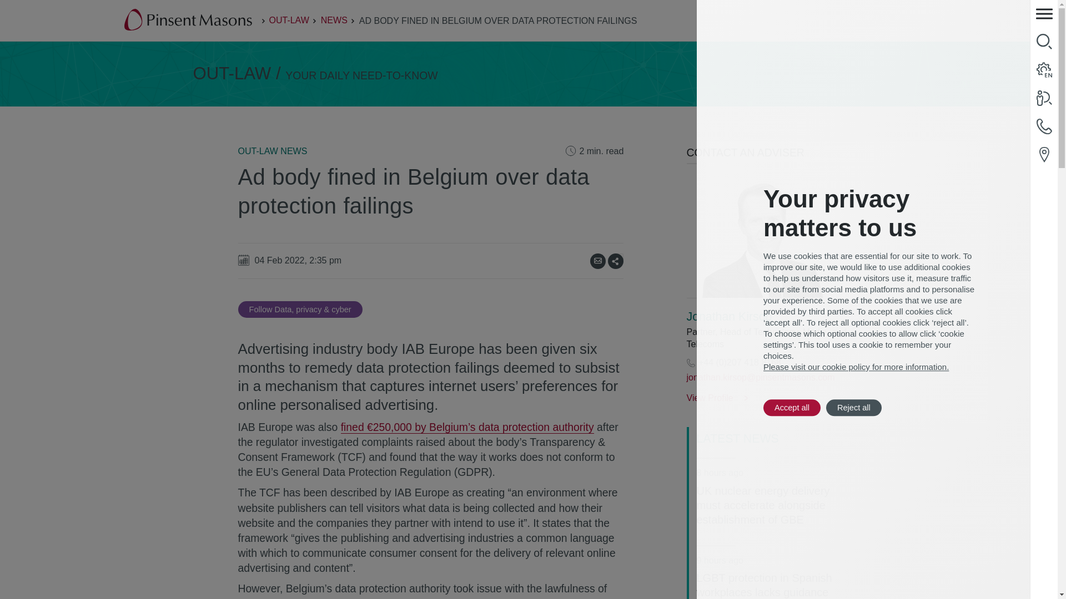  Describe the element at coordinates (334, 20) in the screenshot. I see `NEWS` at that location.